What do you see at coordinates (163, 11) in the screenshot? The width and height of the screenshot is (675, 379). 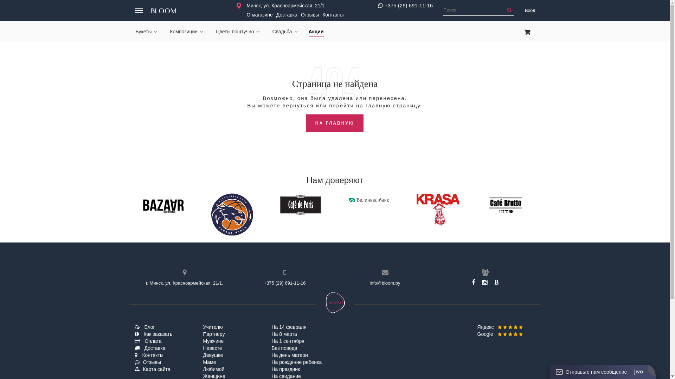 I see ` ` at bounding box center [163, 11].